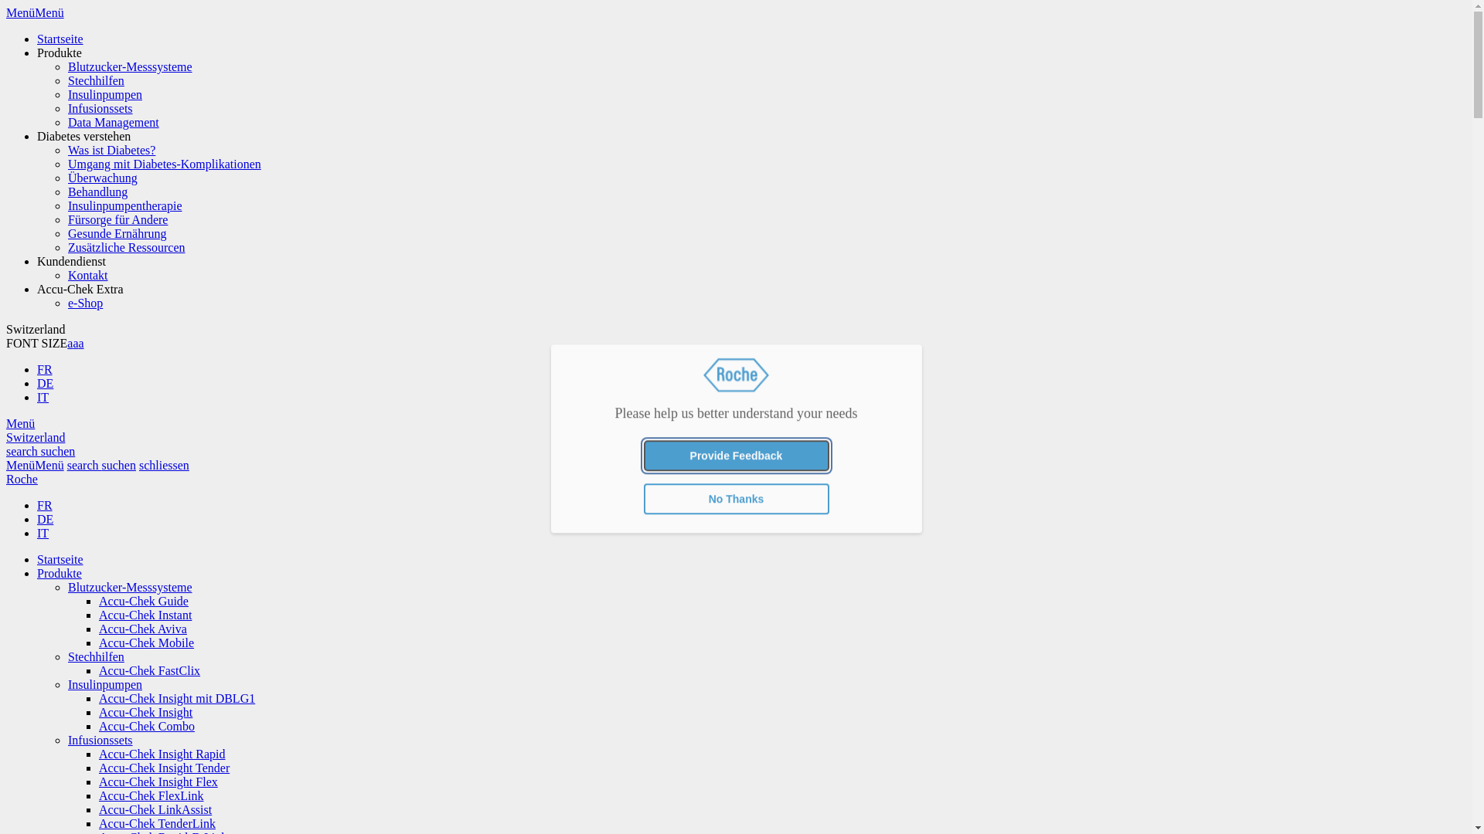 The height and width of the screenshot is (834, 1484). Describe the element at coordinates (164, 465) in the screenshot. I see `schliessen` at that location.